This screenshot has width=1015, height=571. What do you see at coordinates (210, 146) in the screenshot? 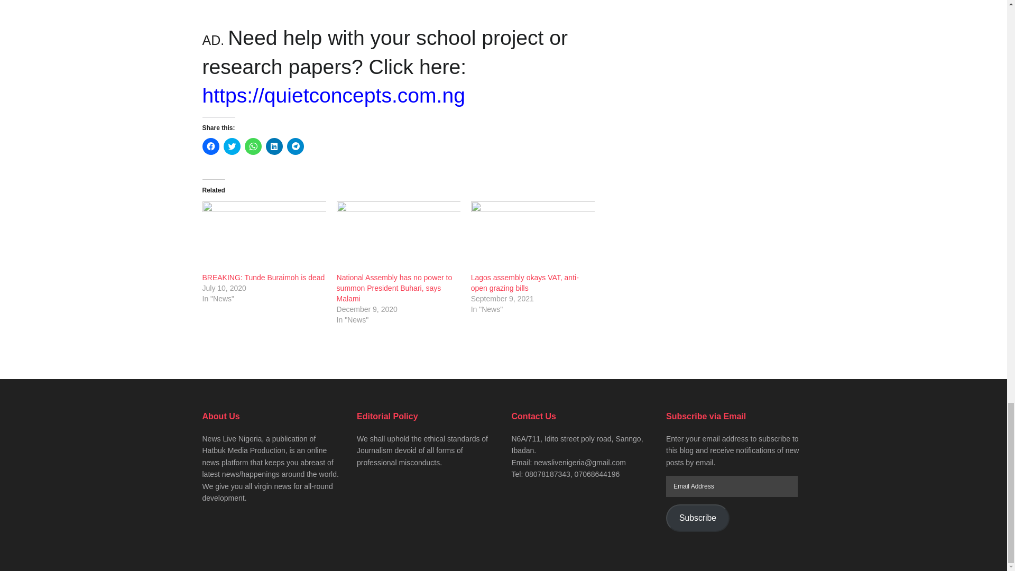
I see `Click to share on Facebook` at bounding box center [210, 146].